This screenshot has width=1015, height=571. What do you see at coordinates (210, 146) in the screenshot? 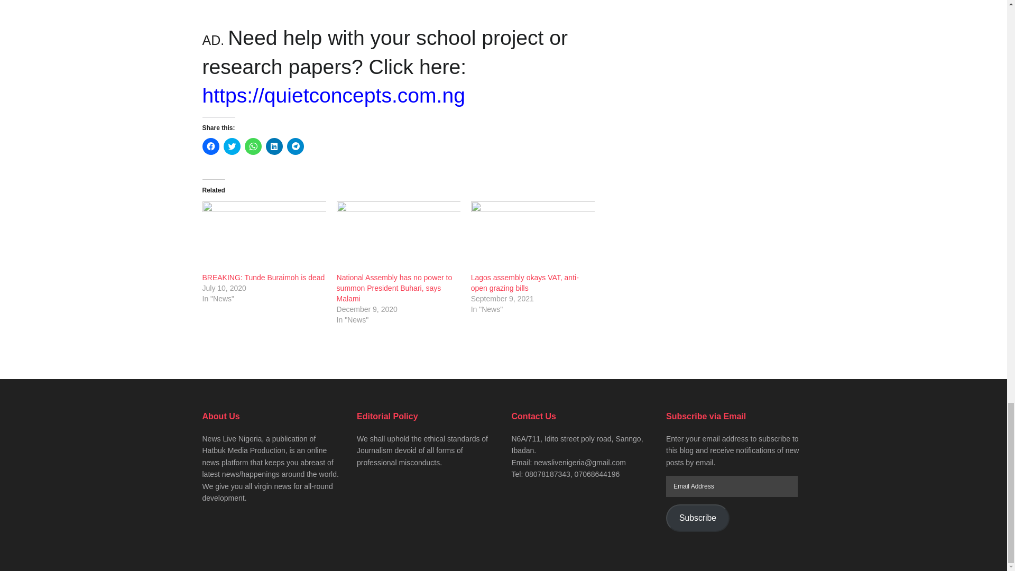
I see `Click to share on Facebook` at bounding box center [210, 146].